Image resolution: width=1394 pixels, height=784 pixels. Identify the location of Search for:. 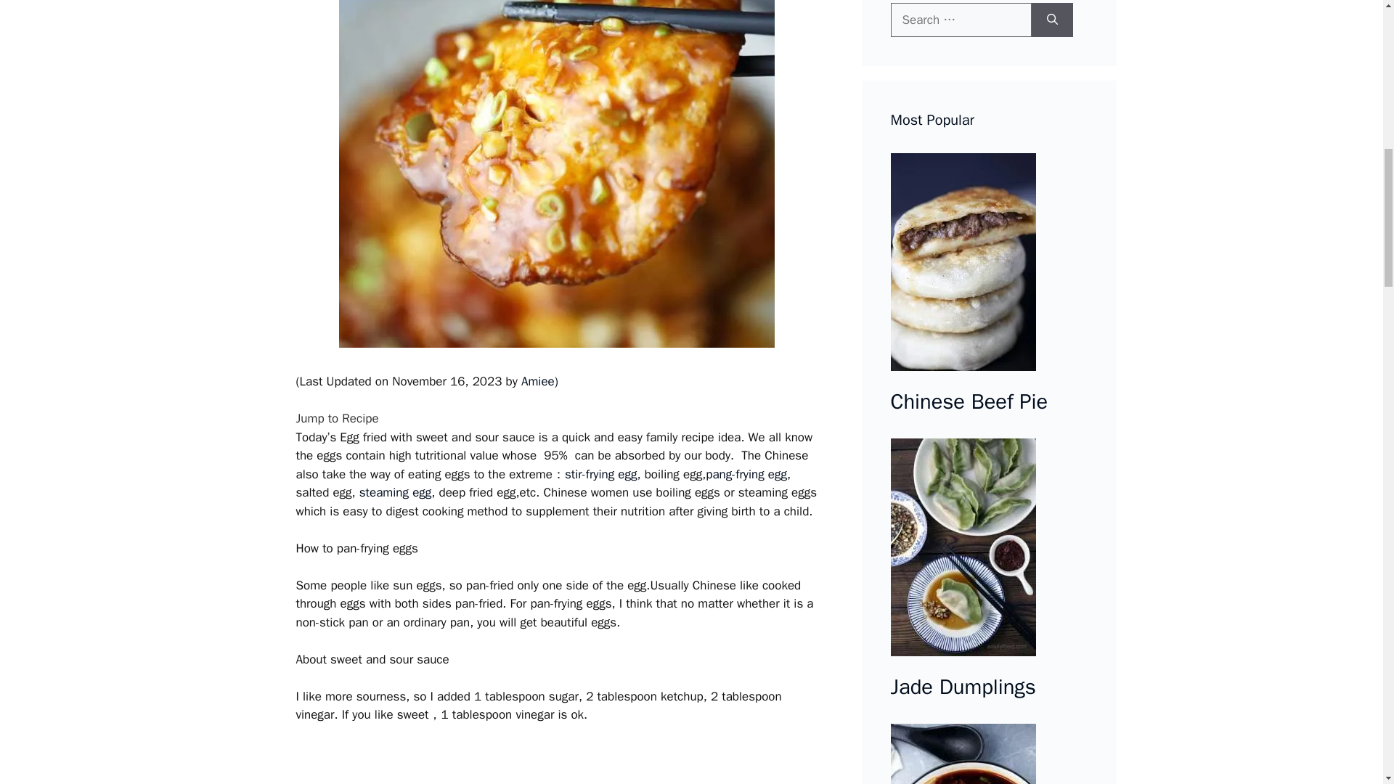
(961, 20).